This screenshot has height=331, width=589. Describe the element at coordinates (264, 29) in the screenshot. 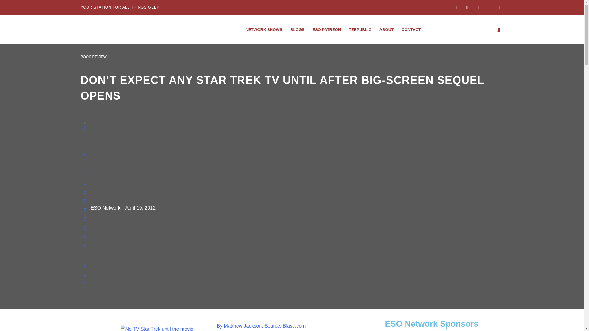

I see `NETWORK SHOWS` at that location.